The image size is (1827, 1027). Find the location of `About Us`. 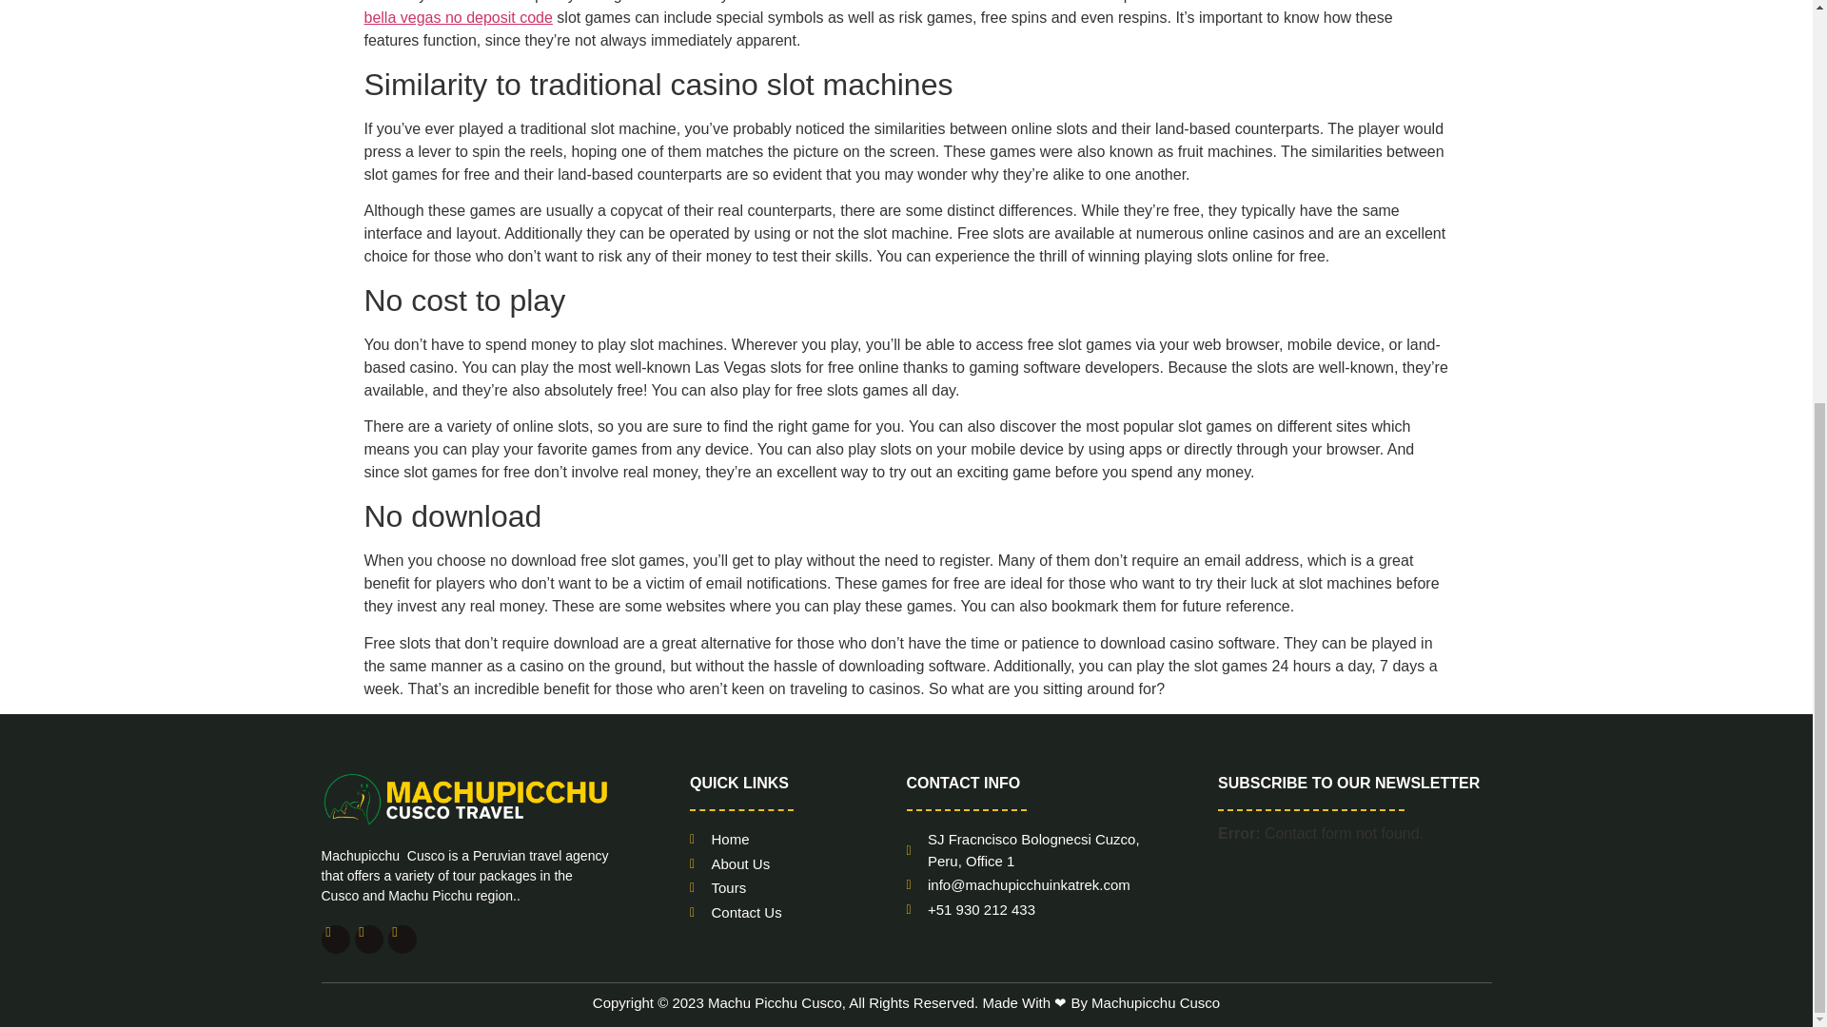

About Us is located at coordinates (797, 864).